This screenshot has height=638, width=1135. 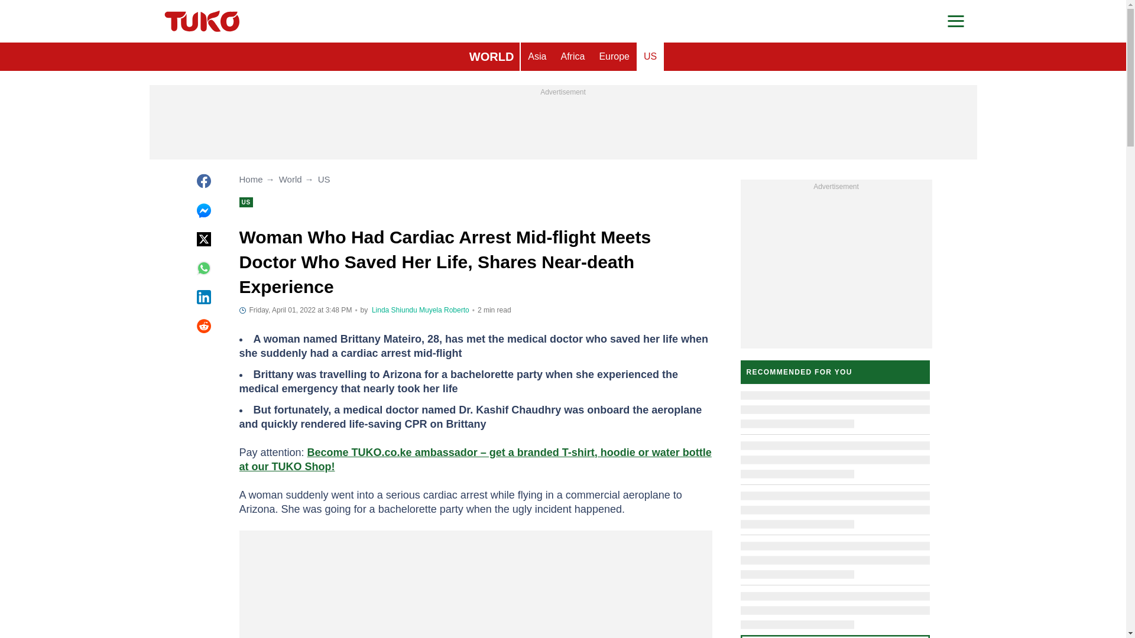 I want to click on Europe, so click(x=614, y=57).